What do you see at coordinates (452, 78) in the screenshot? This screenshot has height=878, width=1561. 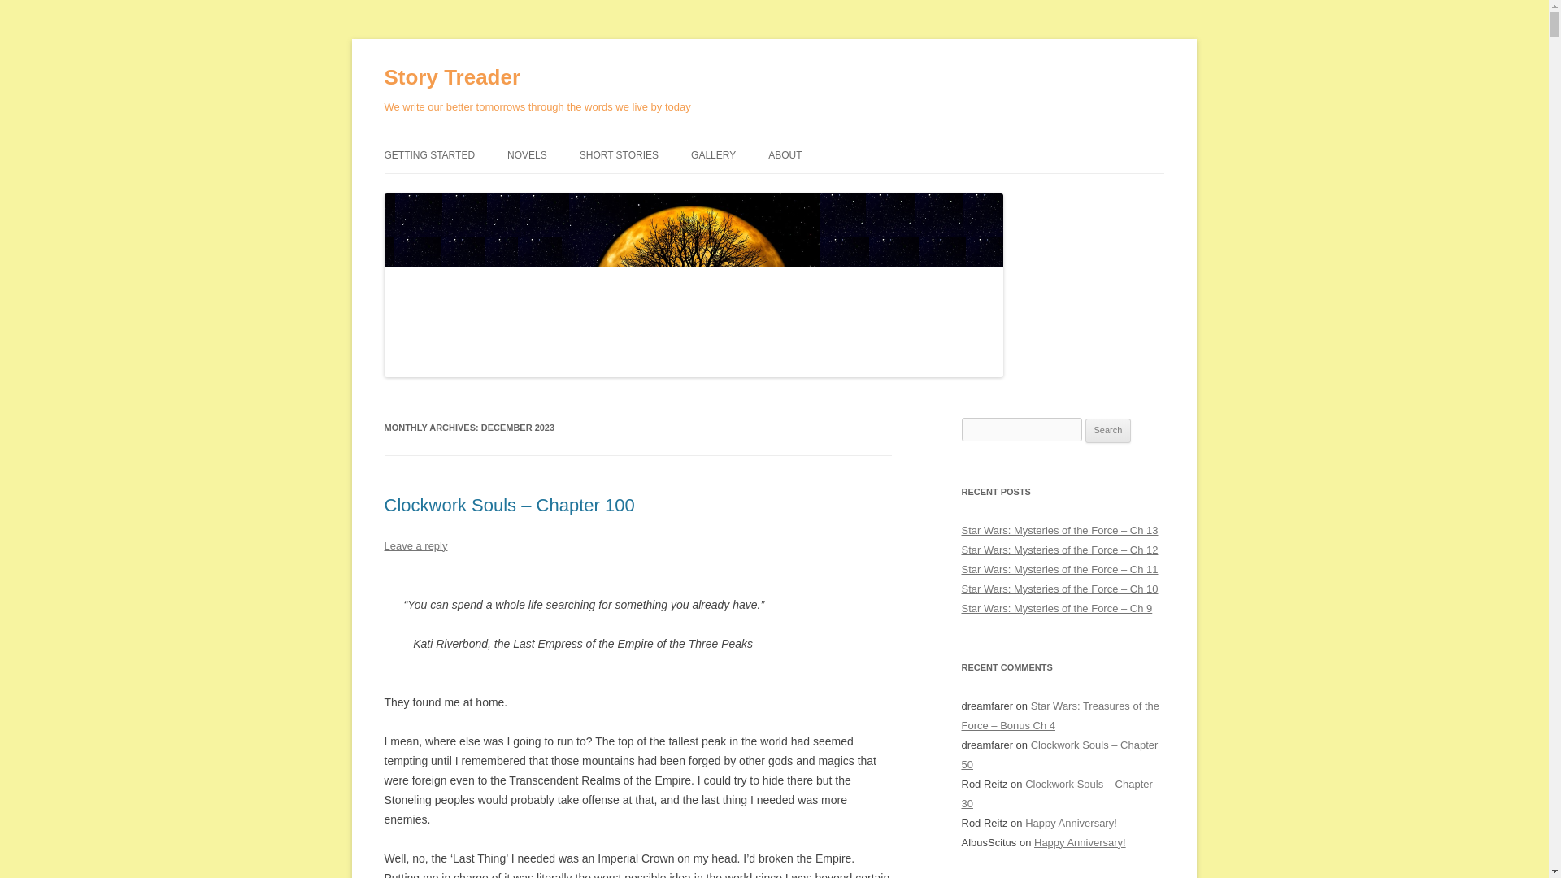 I see `Story Treader` at bounding box center [452, 78].